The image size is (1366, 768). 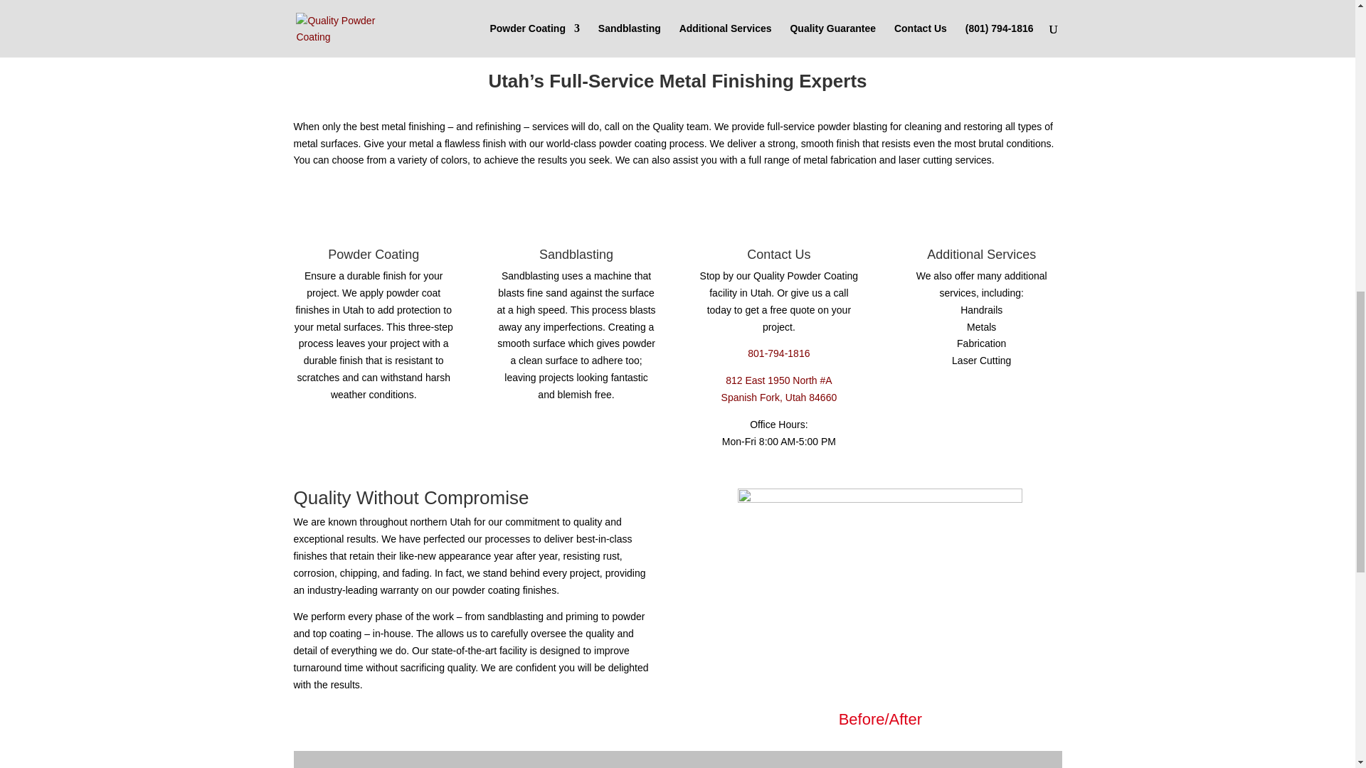 I want to click on Powder Coating, so click(x=373, y=255).